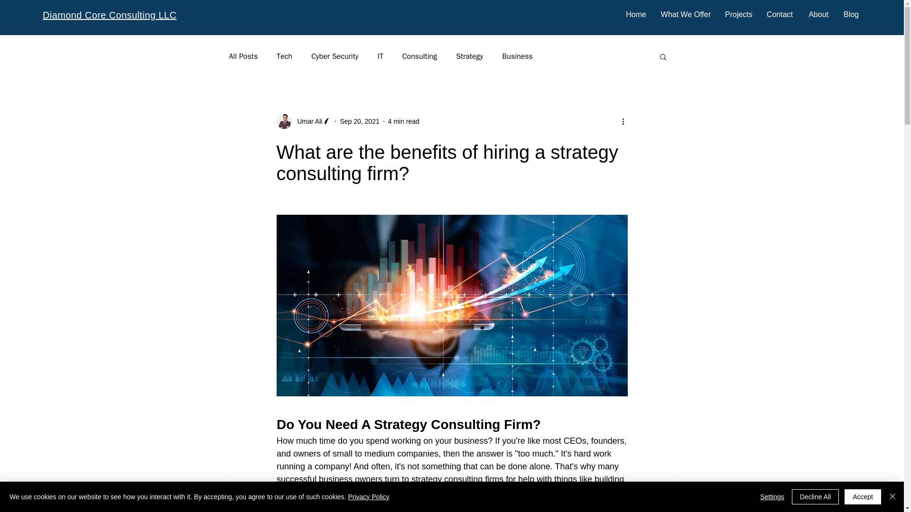 This screenshot has width=911, height=512. Describe the element at coordinates (738, 15) in the screenshot. I see `Projects` at that location.